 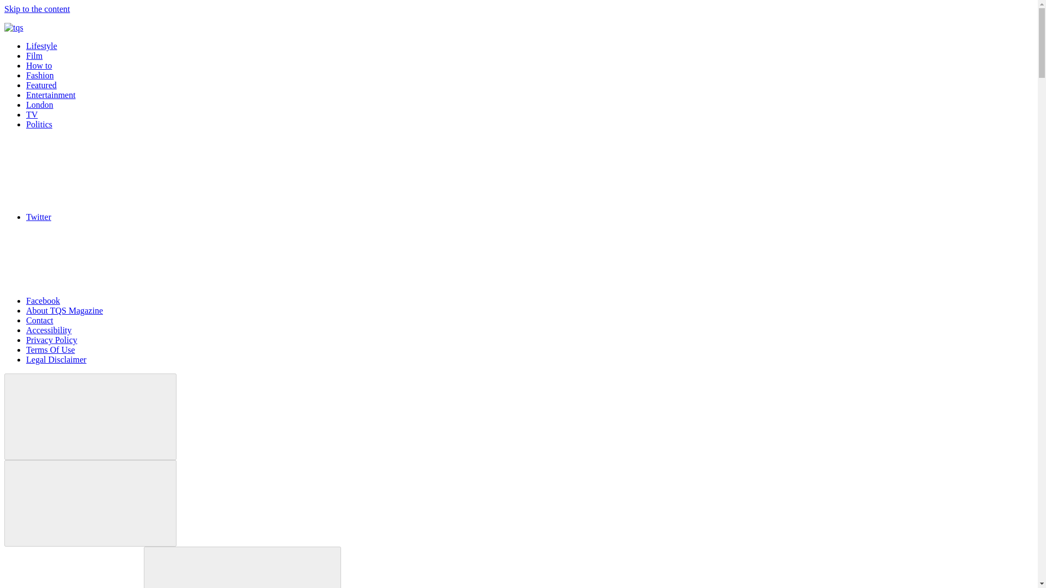 I want to click on How to, so click(x=39, y=65).